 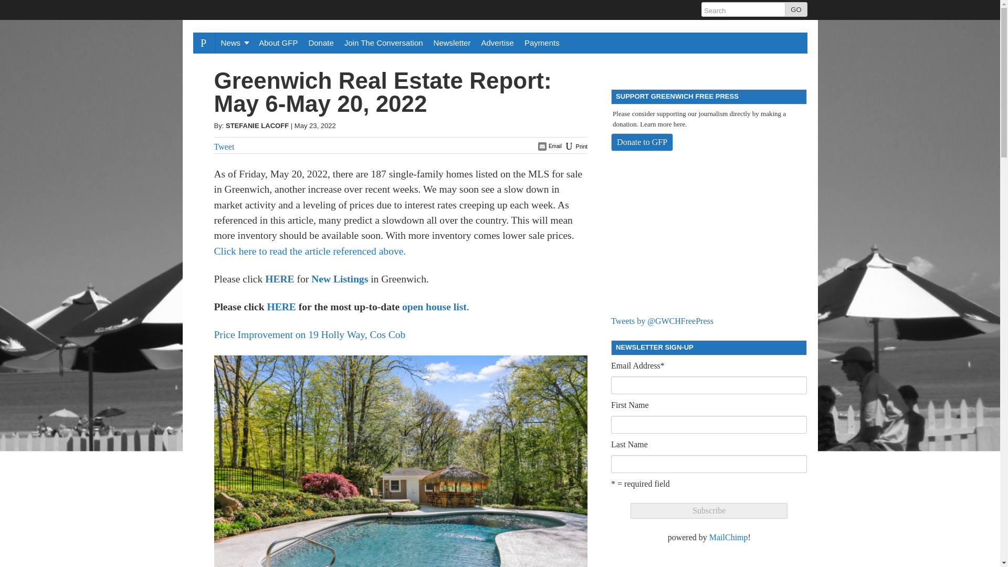 I want to click on News, so click(x=234, y=43).